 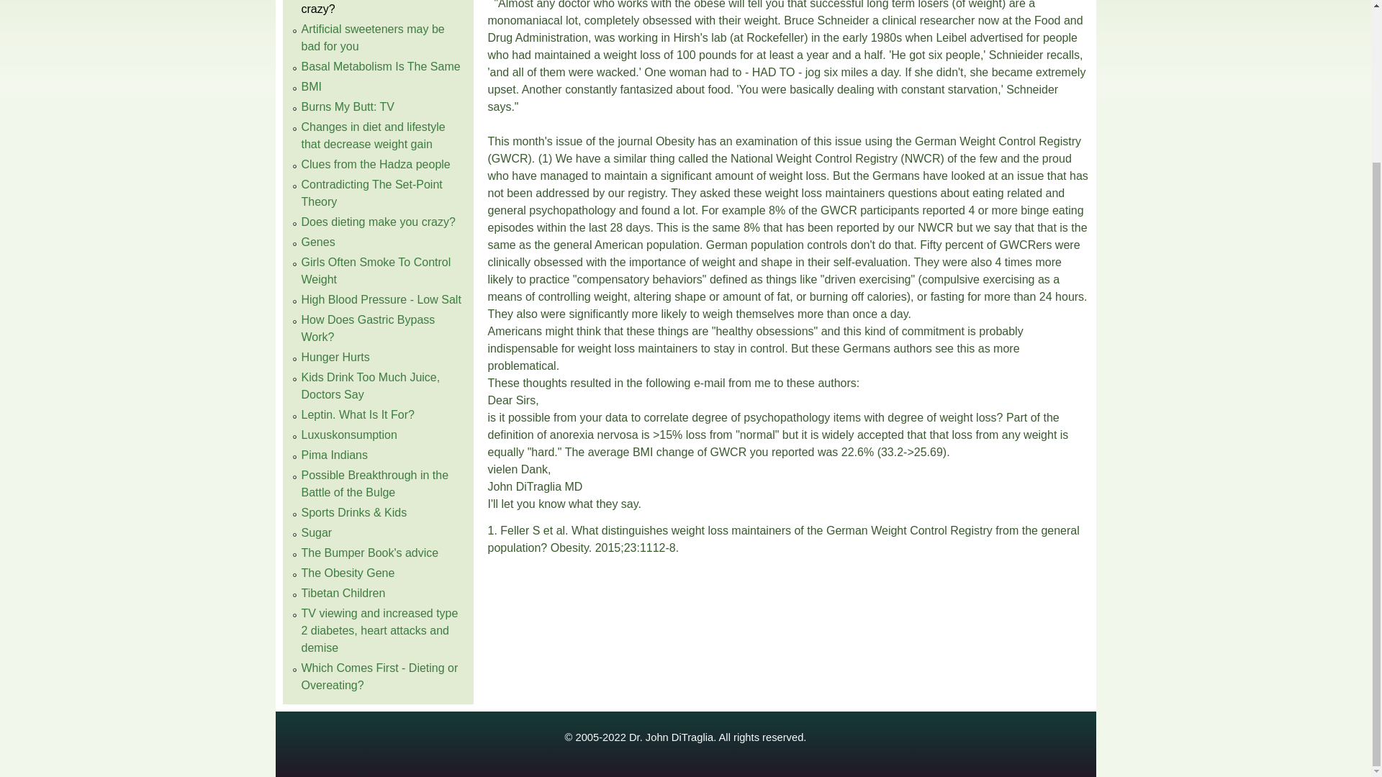 What do you see at coordinates (376, 164) in the screenshot?
I see `Clues from the Hadza people` at bounding box center [376, 164].